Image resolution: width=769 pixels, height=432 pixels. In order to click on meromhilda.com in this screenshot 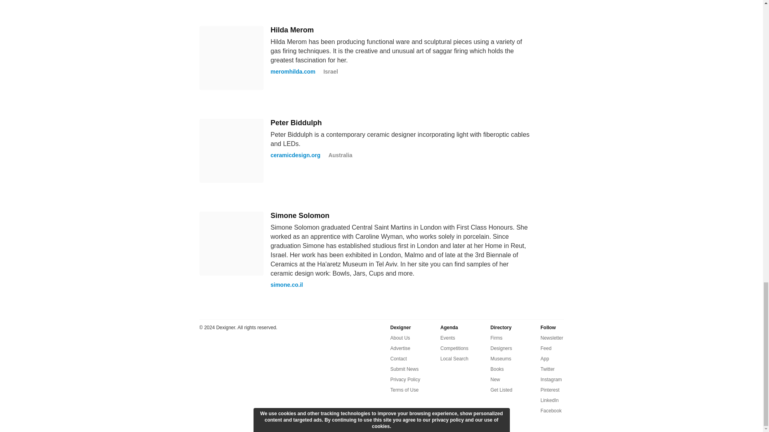, I will do `click(293, 71)`.